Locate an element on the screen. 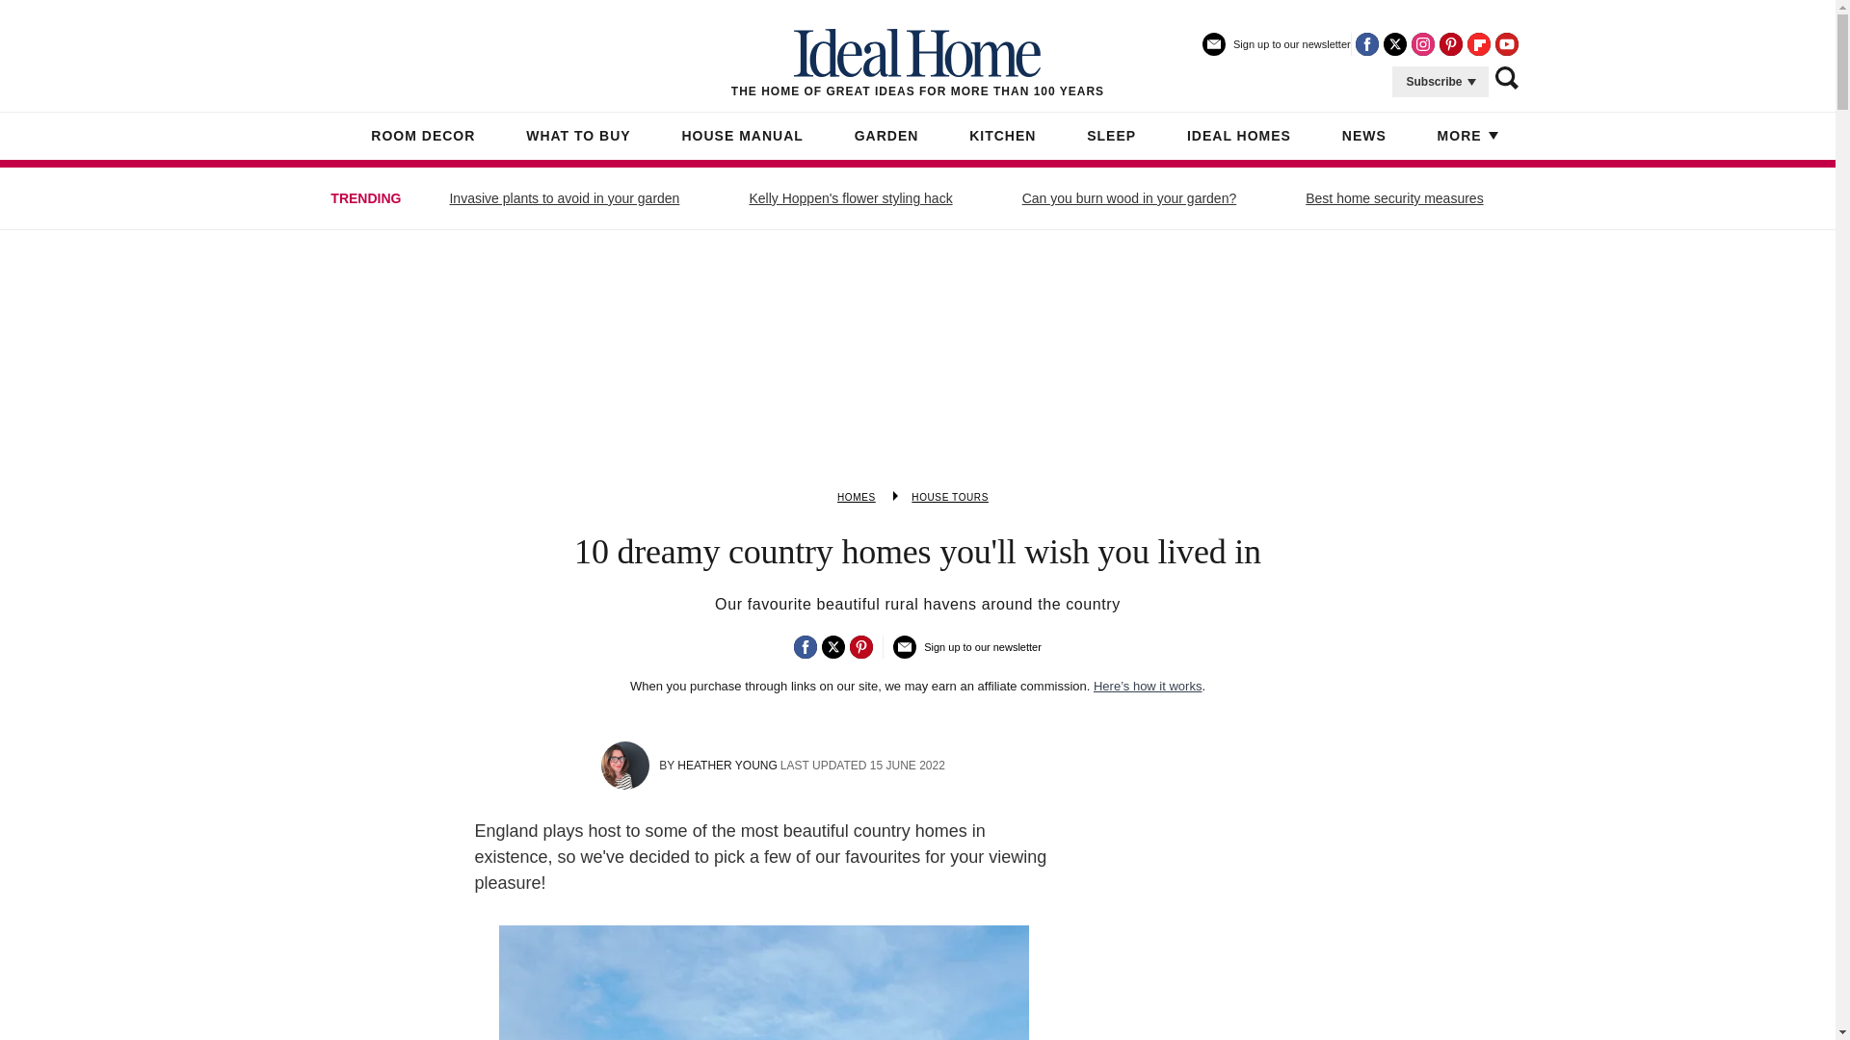 The image size is (1850, 1040). Best home security measures is located at coordinates (1393, 198).